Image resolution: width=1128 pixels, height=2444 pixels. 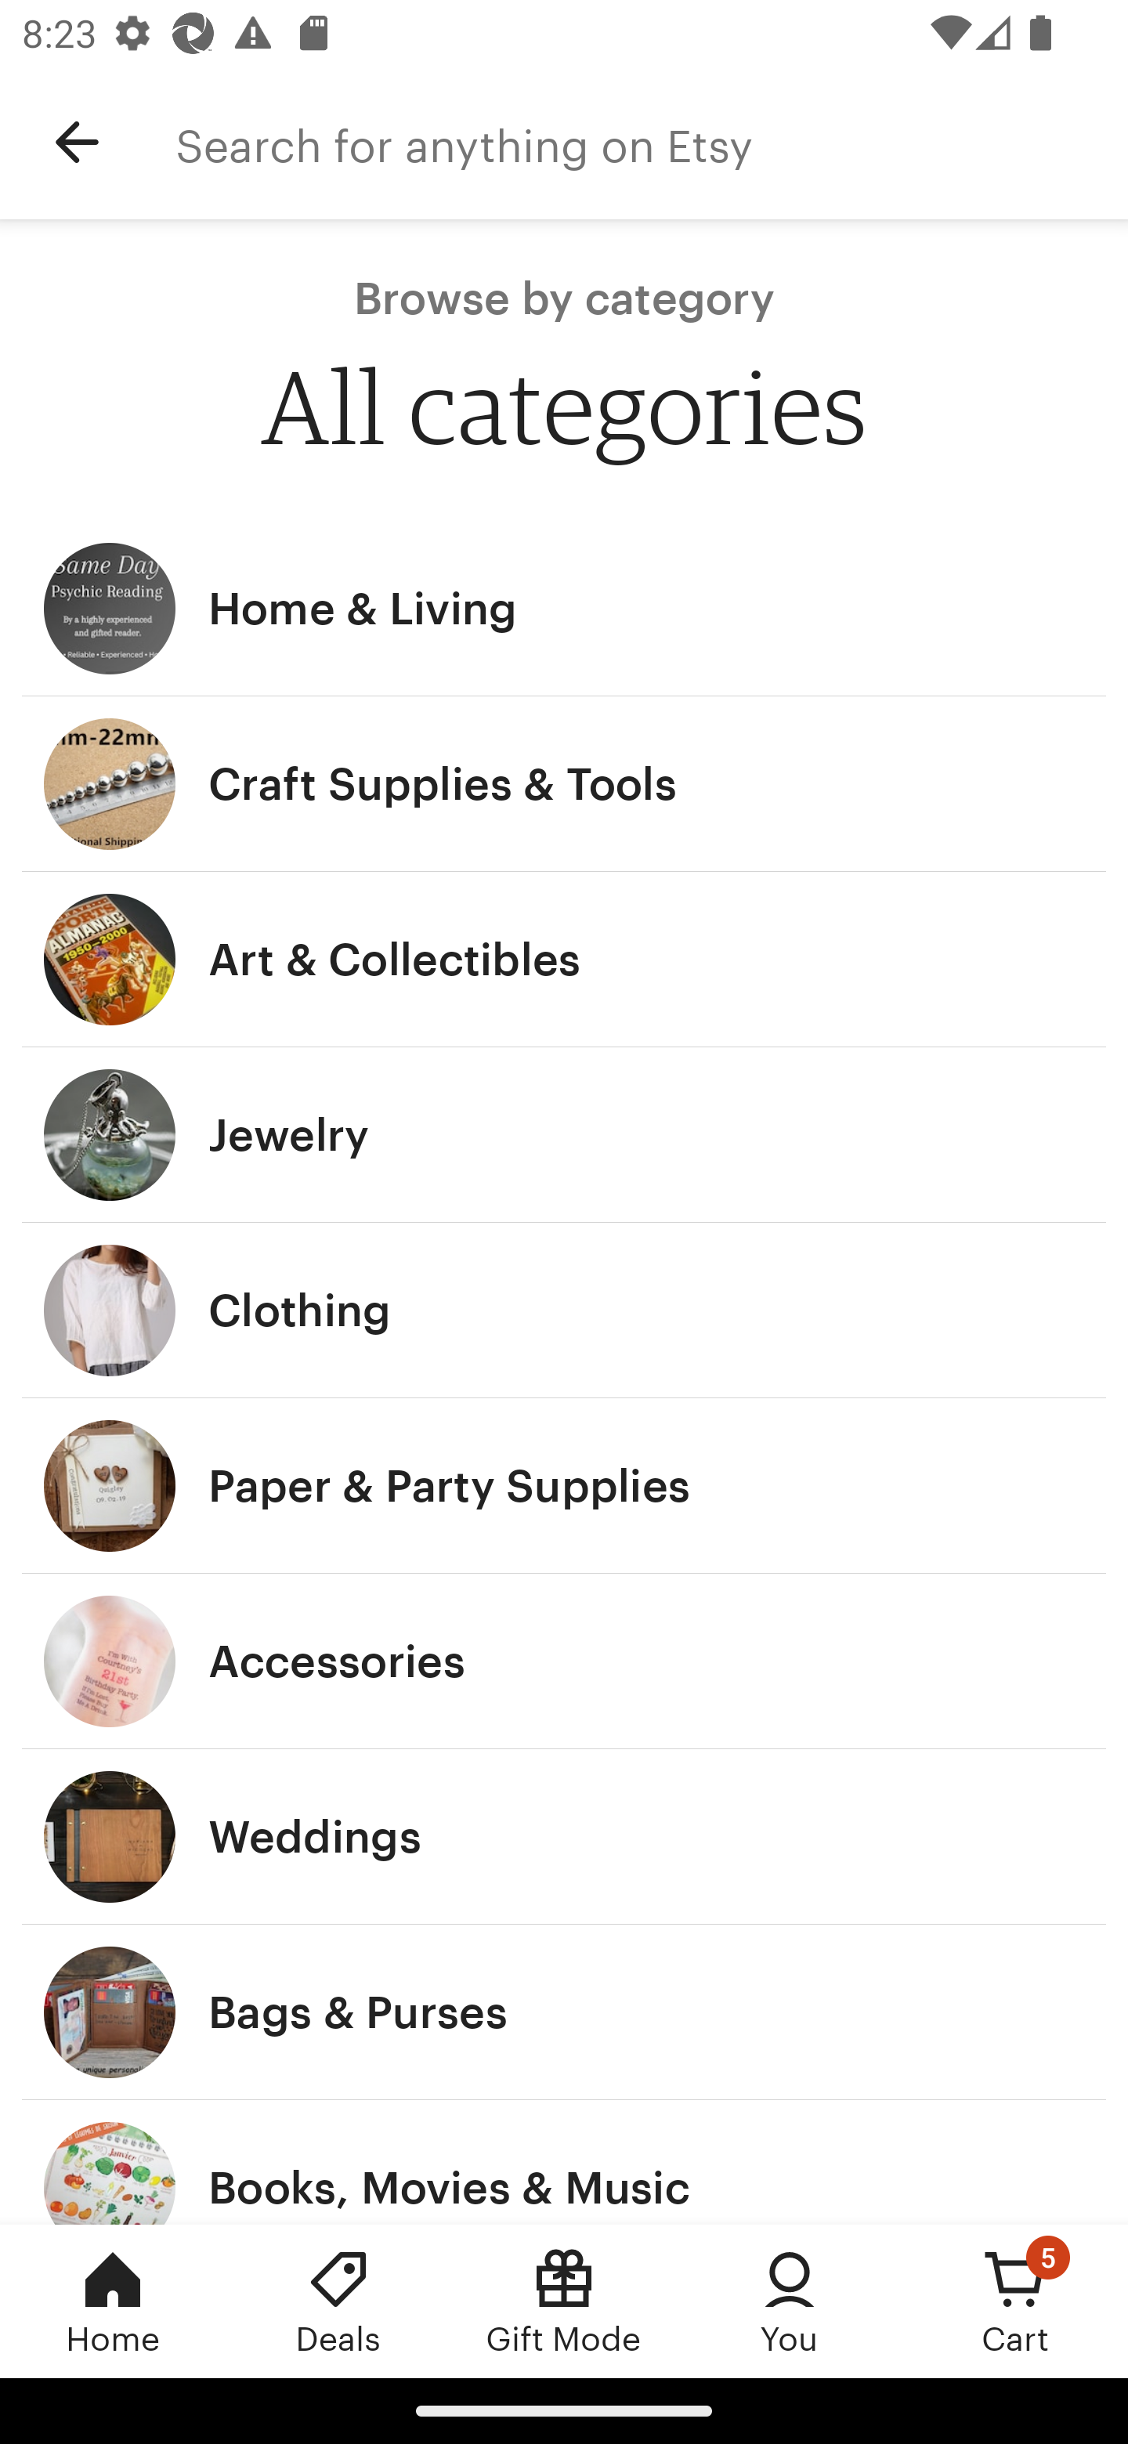 I want to click on You, so click(x=790, y=2301).